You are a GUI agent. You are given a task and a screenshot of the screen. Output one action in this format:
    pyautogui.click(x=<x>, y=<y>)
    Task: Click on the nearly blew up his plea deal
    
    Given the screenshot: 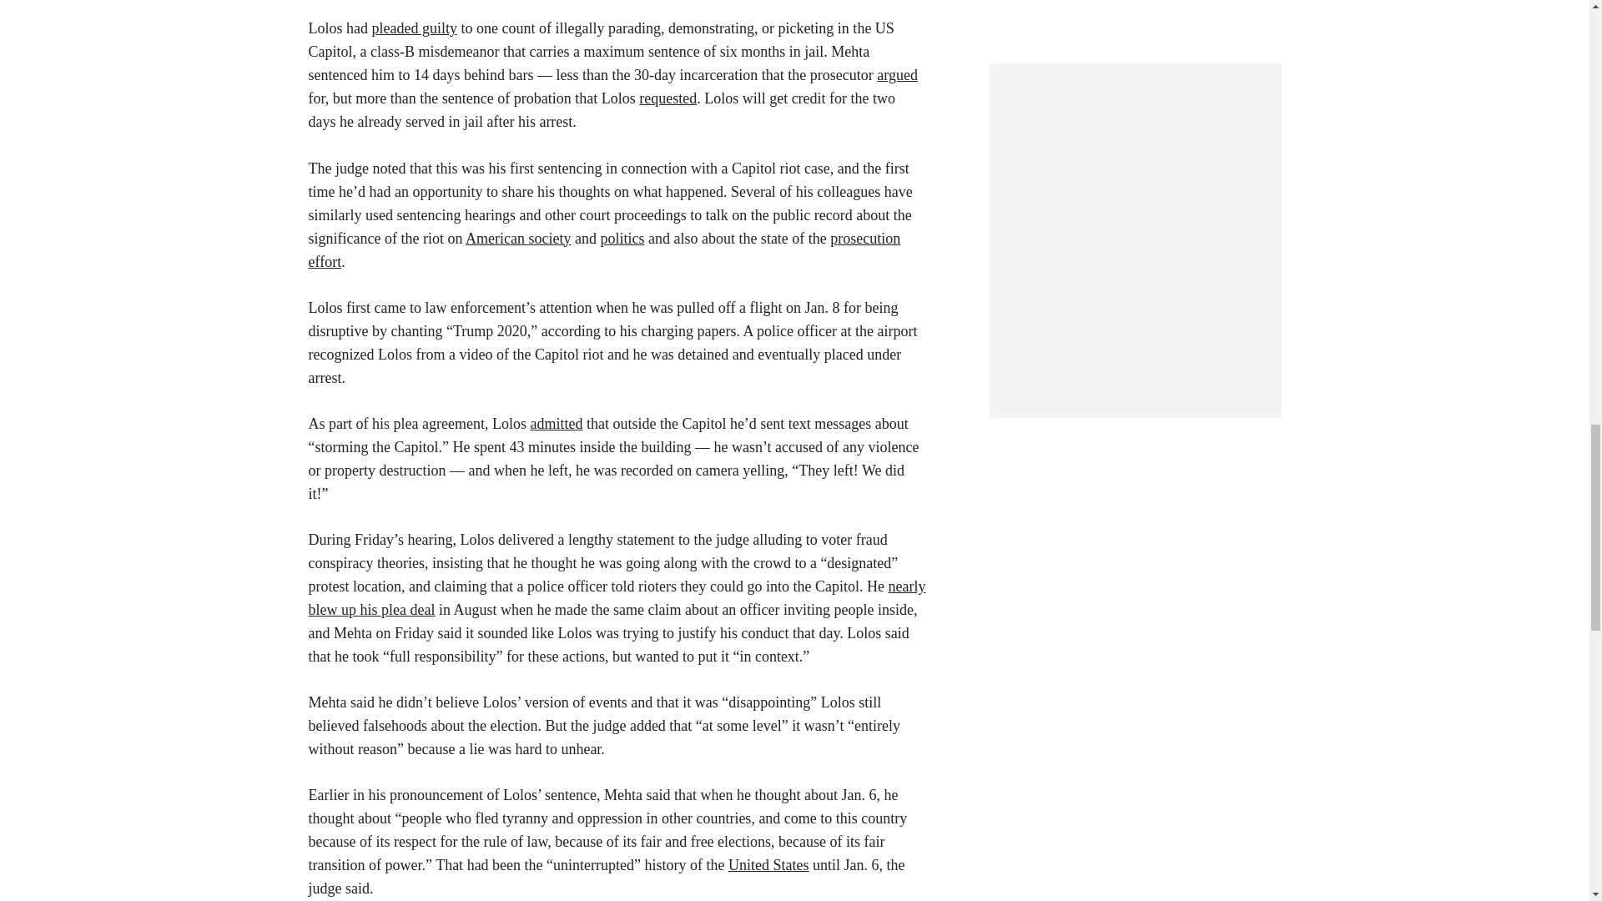 What is the action you would take?
    pyautogui.click(x=617, y=597)
    